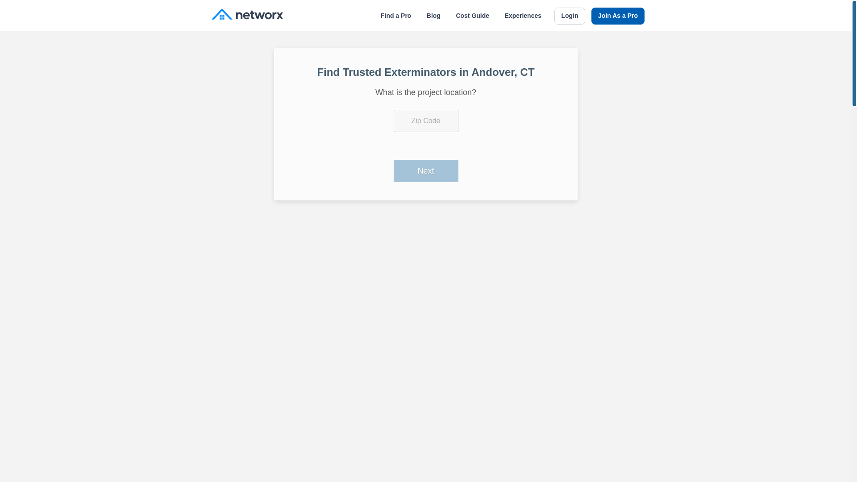 The width and height of the screenshot is (857, 482). Describe the element at coordinates (523, 16) in the screenshot. I see `Experiences` at that location.